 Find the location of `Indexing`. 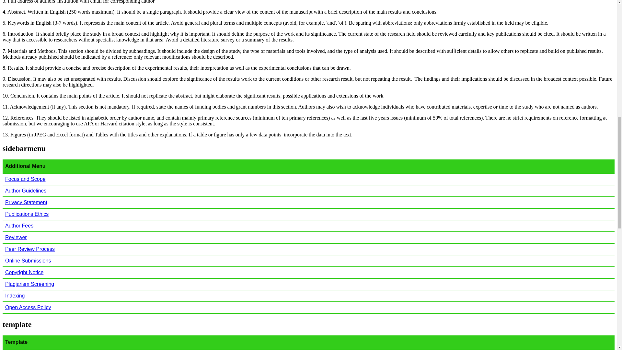

Indexing is located at coordinates (15, 296).